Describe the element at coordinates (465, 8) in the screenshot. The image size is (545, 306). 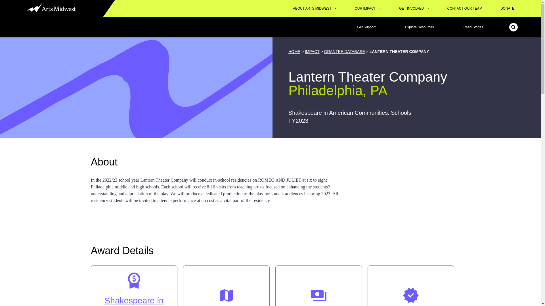
I see `CONTACT OUR TEAM` at that location.